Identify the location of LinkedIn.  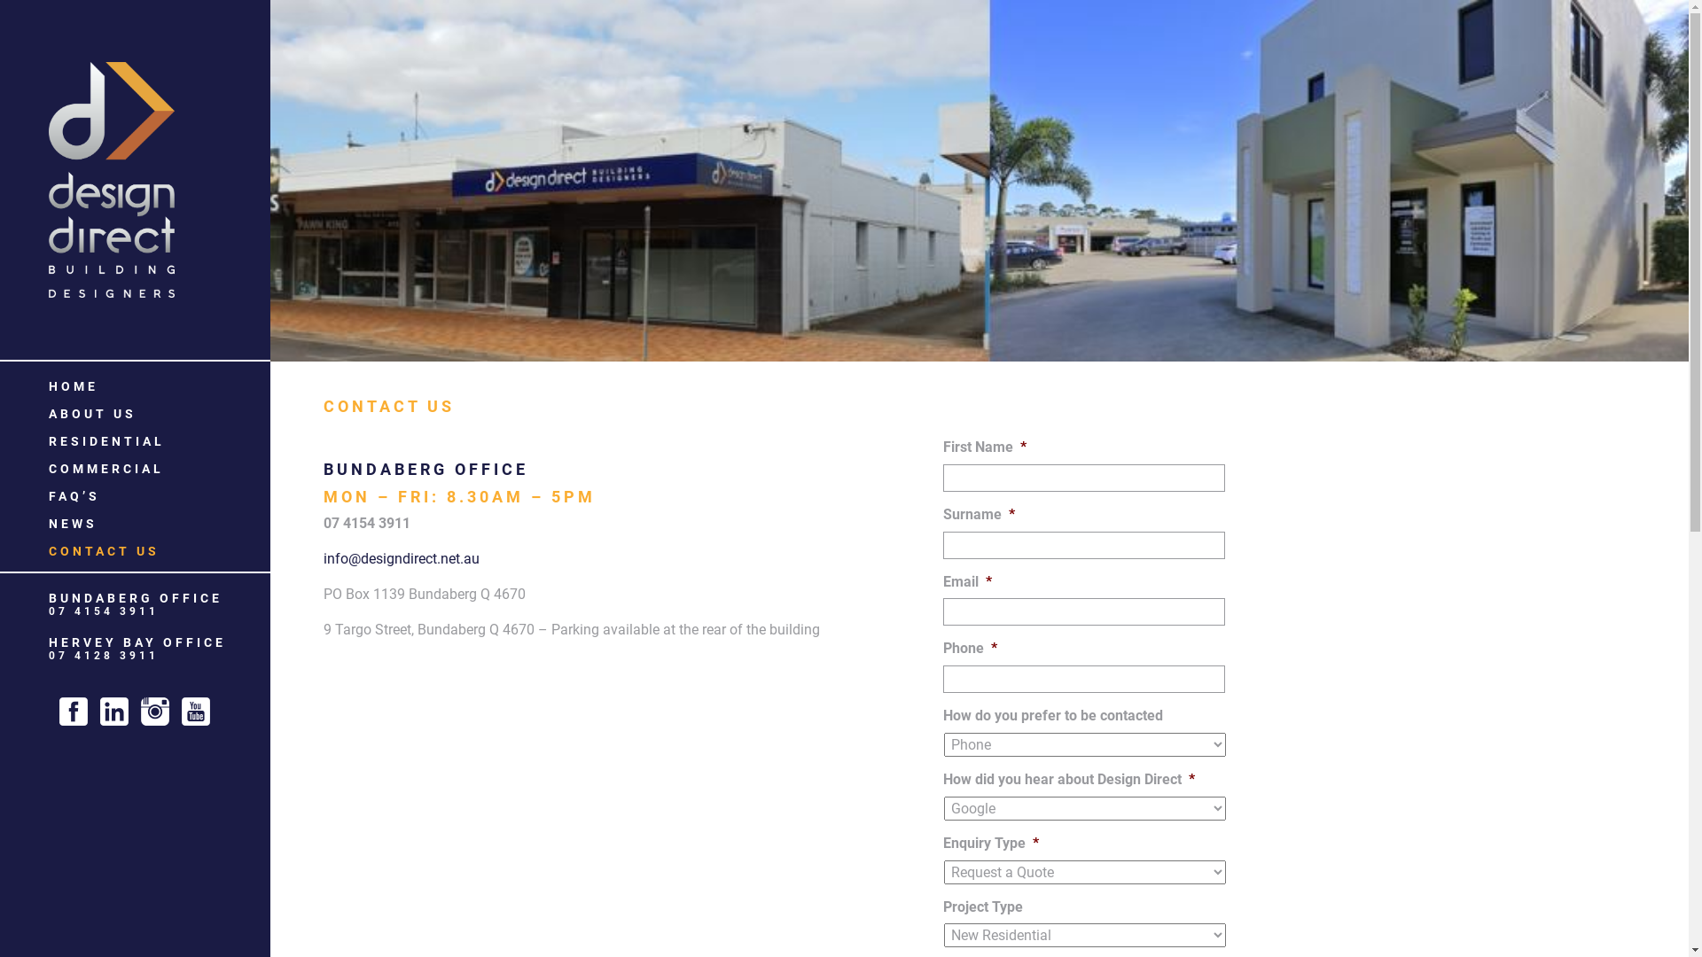
(114, 712).